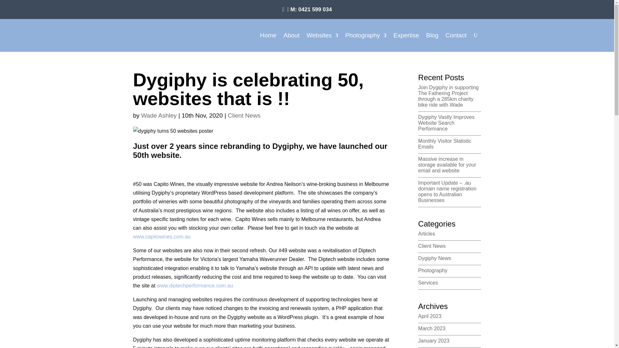 This screenshot has height=348, width=619. What do you see at coordinates (434, 341) in the screenshot?
I see `January 2023` at bounding box center [434, 341].